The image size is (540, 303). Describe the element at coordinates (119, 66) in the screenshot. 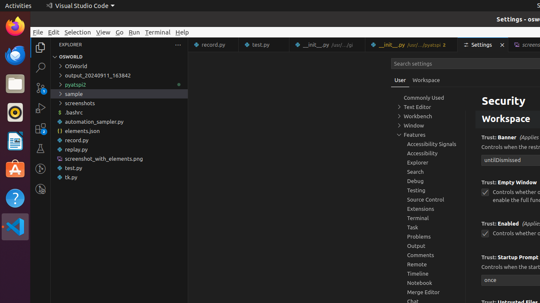

I see `OSWorld` at that location.